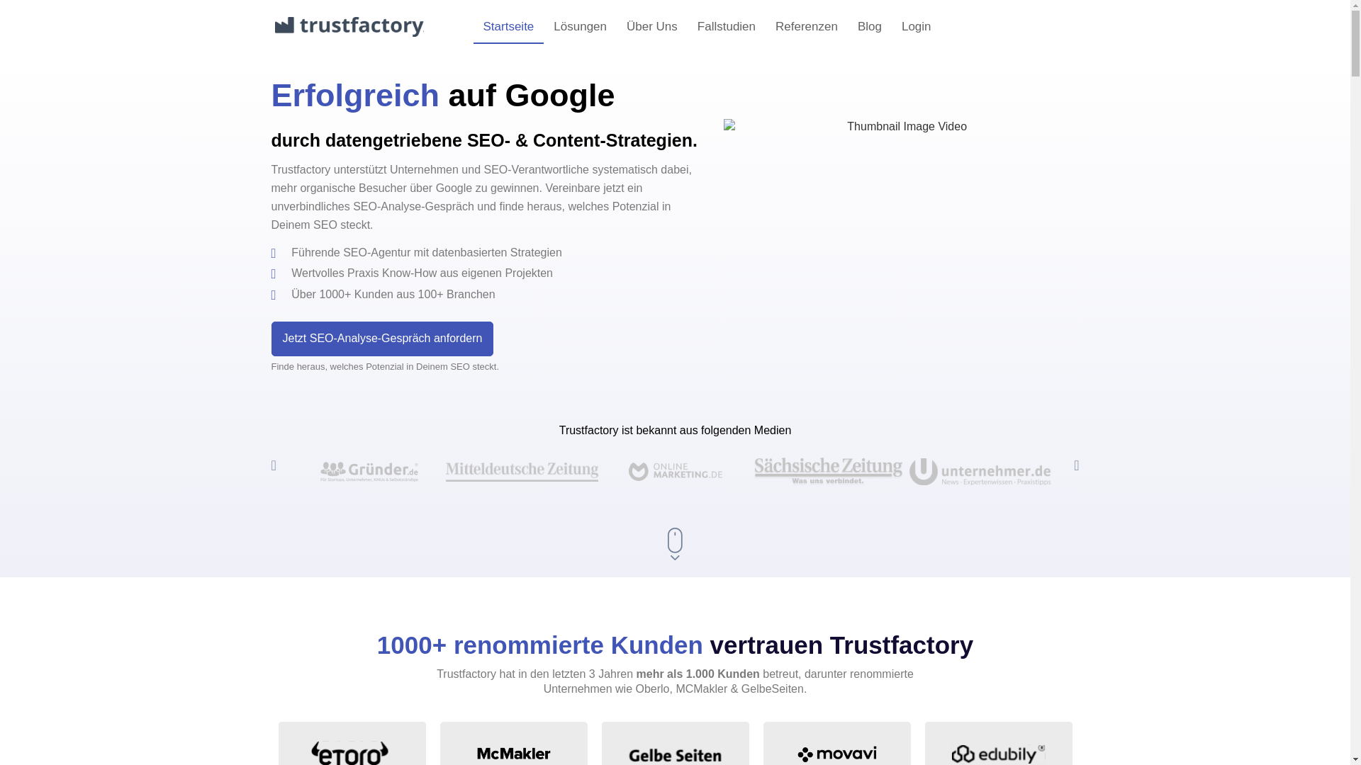 Image resolution: width=1361 pixels, height=765 pixels. What do you see at coordinates (807, 27) in the screenshot?
I see `Referenzen` at bounding box center [807, 27].